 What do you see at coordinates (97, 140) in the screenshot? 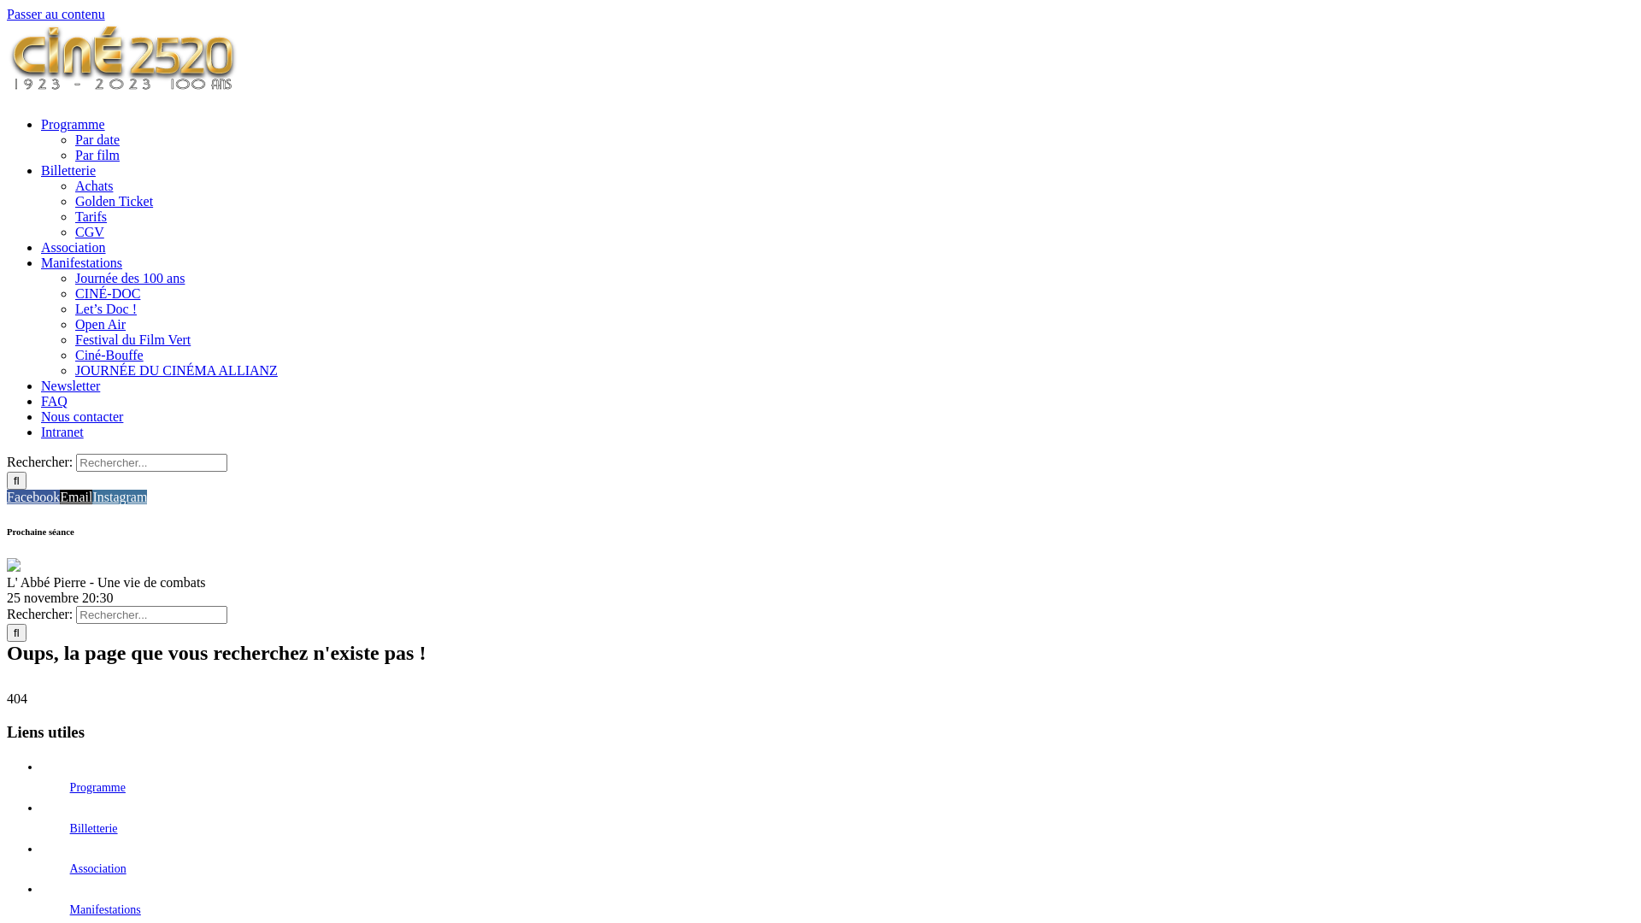
I see `Par date` at bounding box center [97, 140].